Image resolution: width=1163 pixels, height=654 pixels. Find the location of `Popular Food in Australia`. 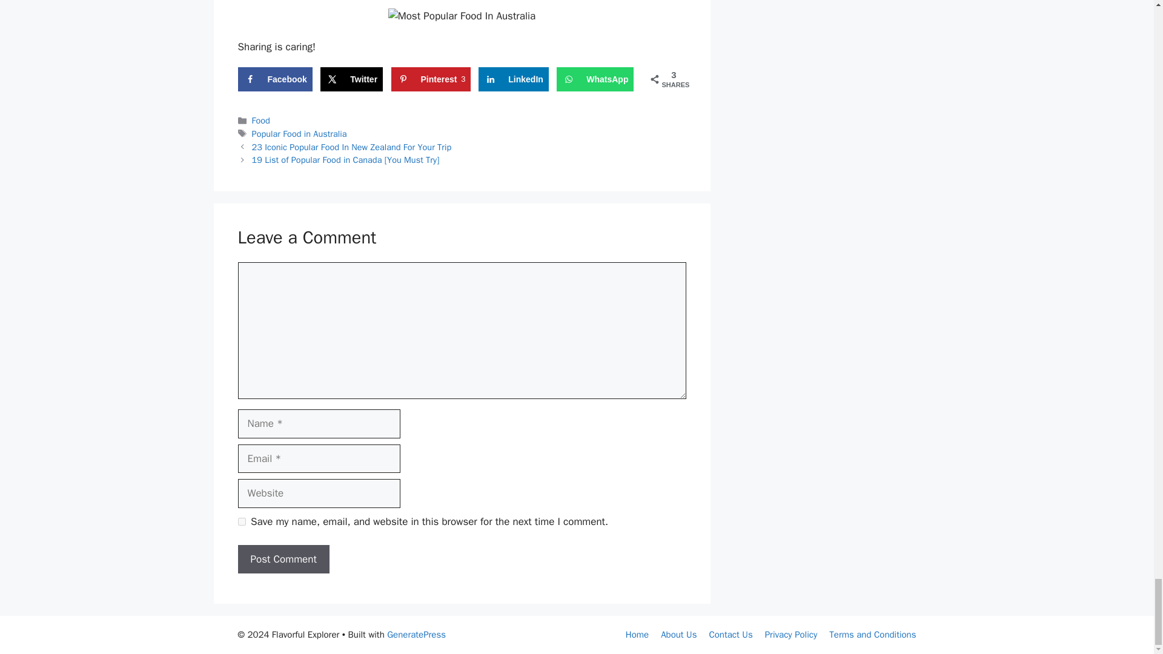

Popular Food in Australia is located at coordinates (595, 79).